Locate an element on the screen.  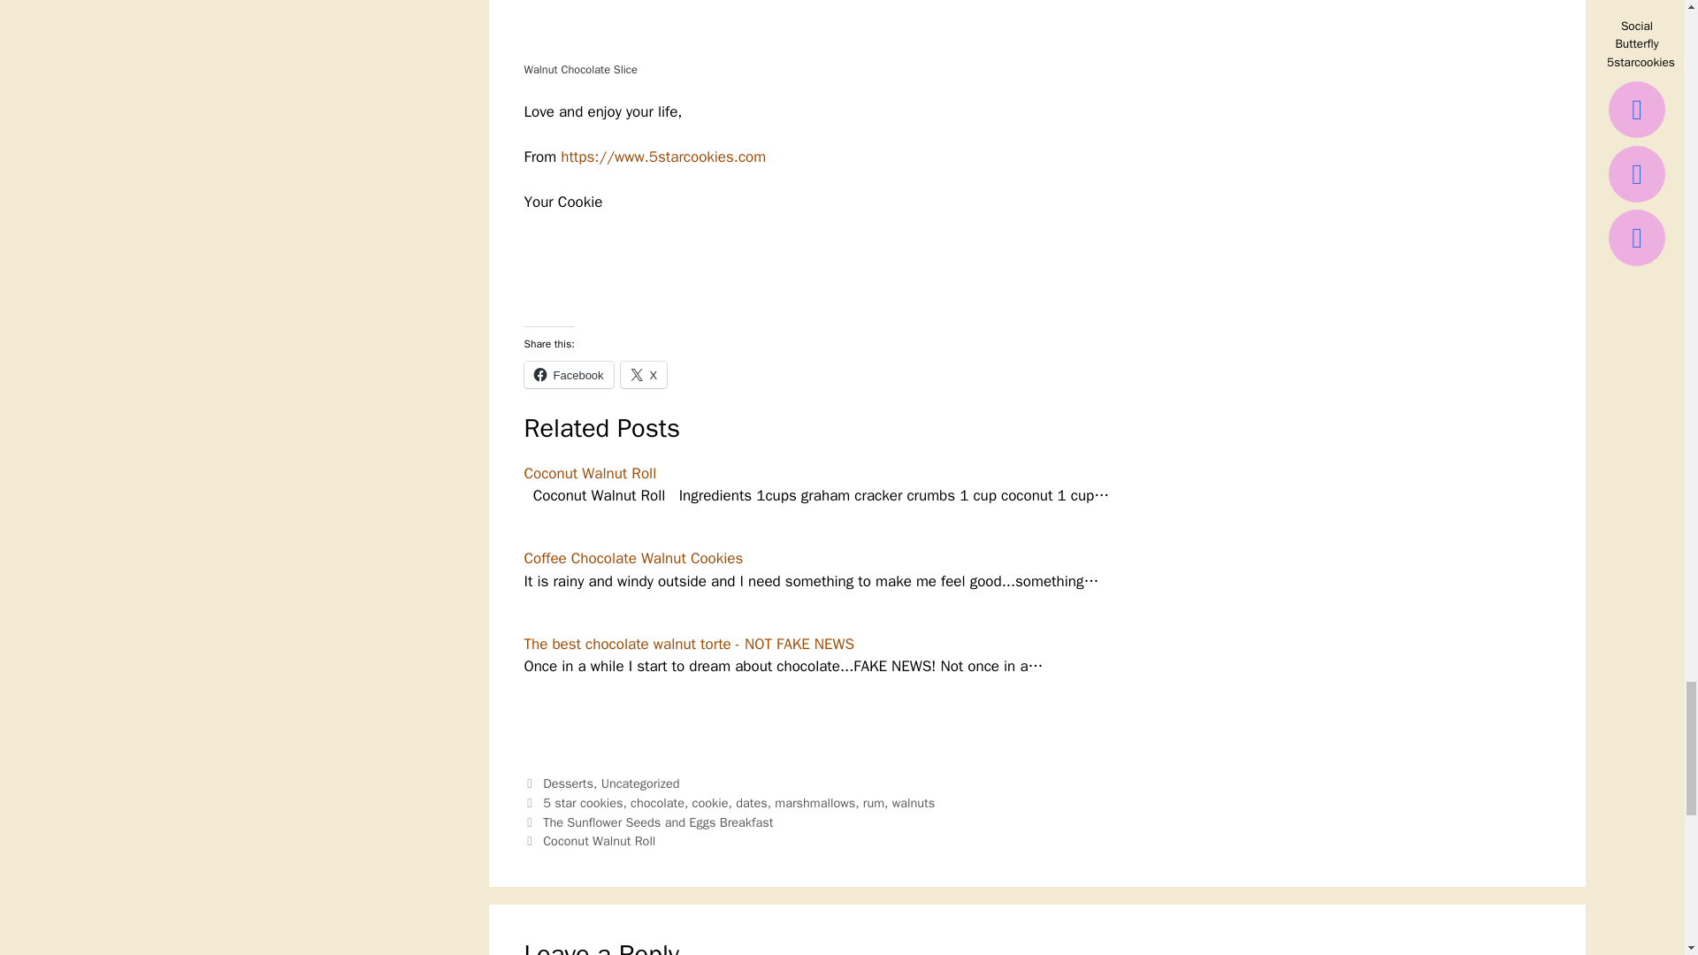
Facebook is located at coordinates (568, 375).